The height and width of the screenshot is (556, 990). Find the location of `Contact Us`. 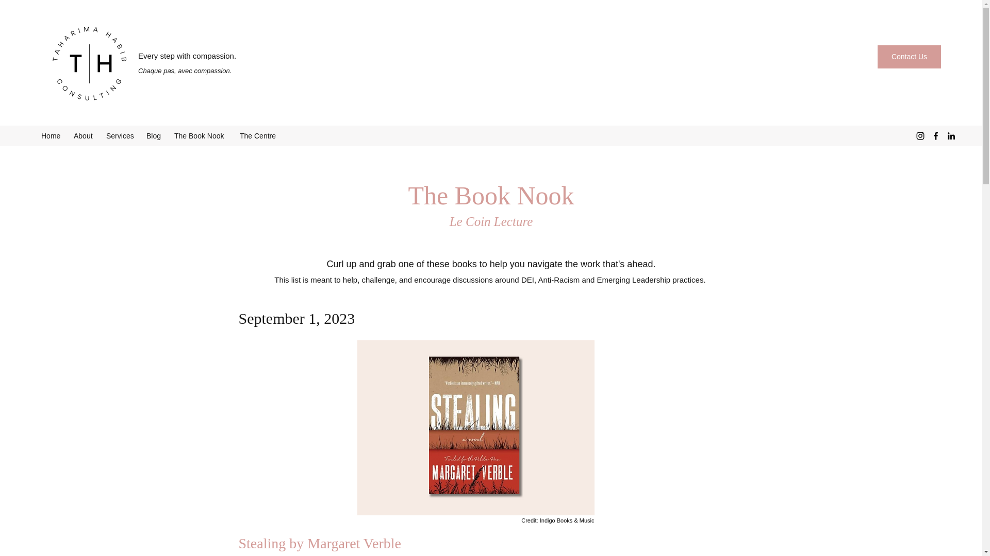

Contact Us is located at coordinates (909, 57).